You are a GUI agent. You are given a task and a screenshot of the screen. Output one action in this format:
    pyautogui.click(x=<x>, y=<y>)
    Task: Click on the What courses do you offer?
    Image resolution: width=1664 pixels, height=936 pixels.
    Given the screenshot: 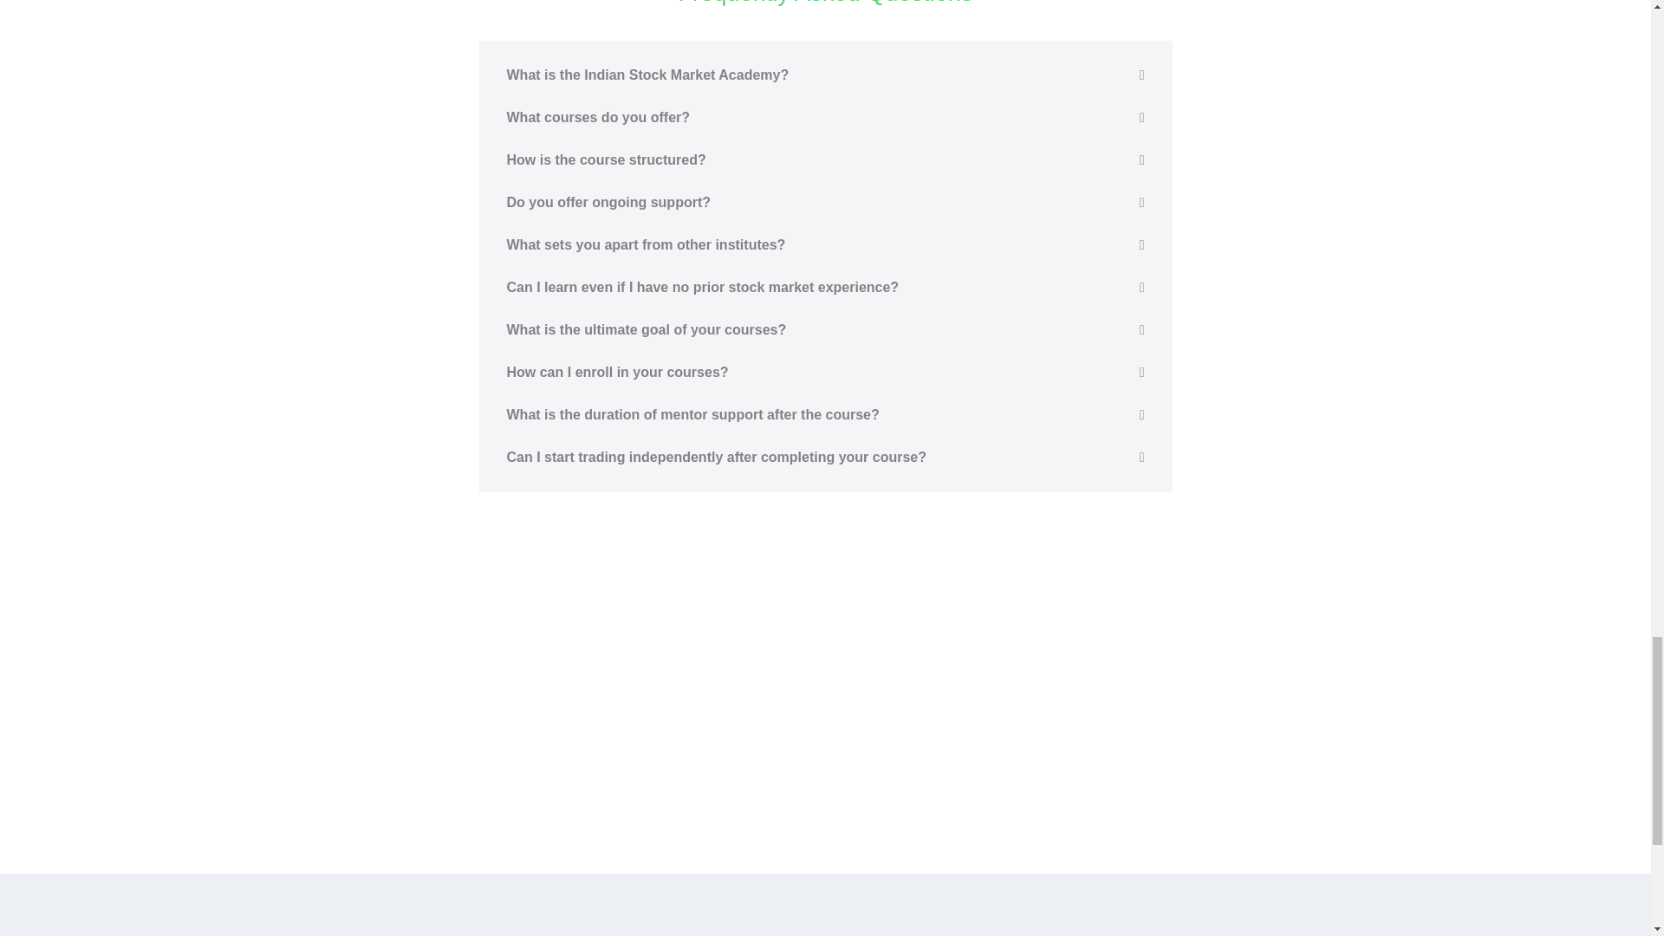 What is the action you would take?
    pyautogui.click(x=598, y=117)
    